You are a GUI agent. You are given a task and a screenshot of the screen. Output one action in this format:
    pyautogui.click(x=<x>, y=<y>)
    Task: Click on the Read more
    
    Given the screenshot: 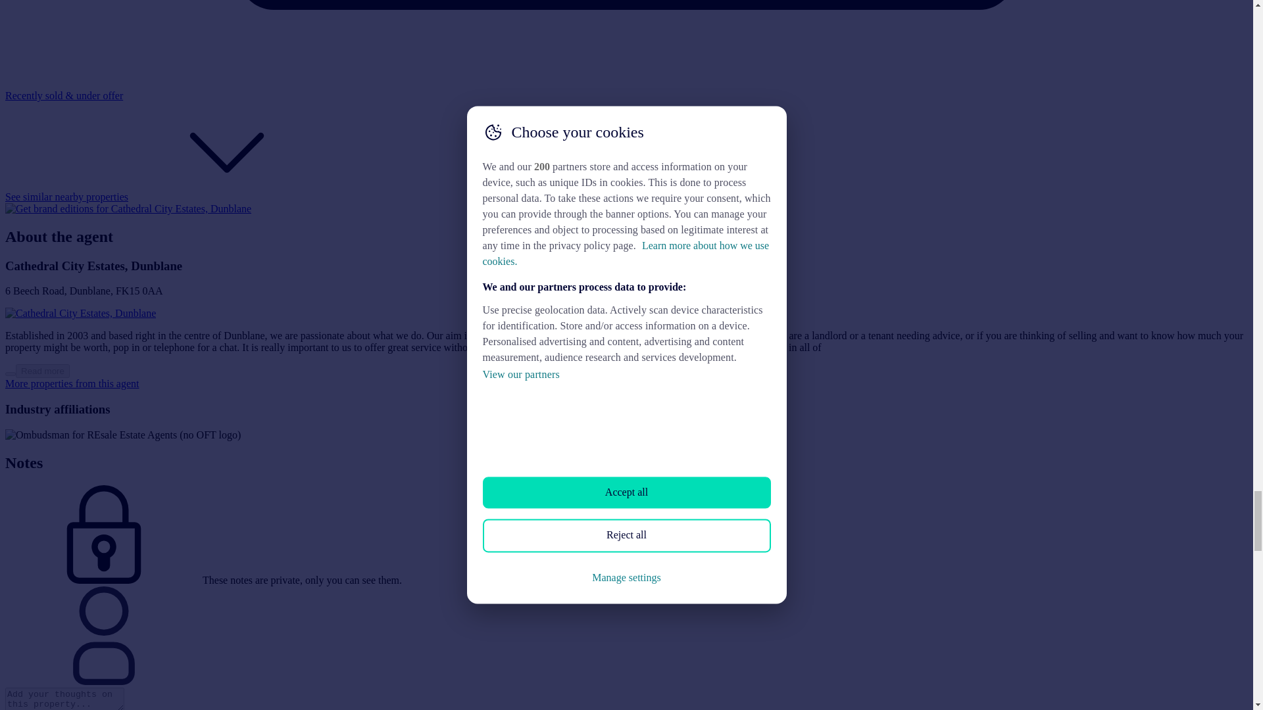 What is the action you would take?
    pyautogui.click(x=10, y=373)
    